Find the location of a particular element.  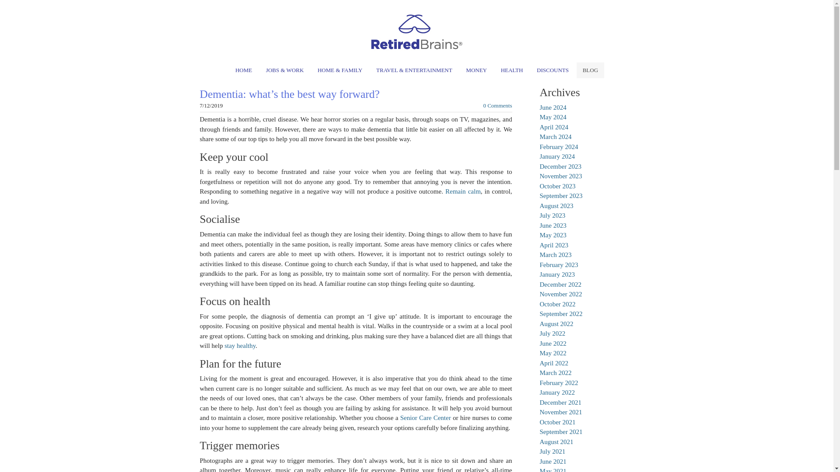

May 2023 is located at coordinates (553, 235).